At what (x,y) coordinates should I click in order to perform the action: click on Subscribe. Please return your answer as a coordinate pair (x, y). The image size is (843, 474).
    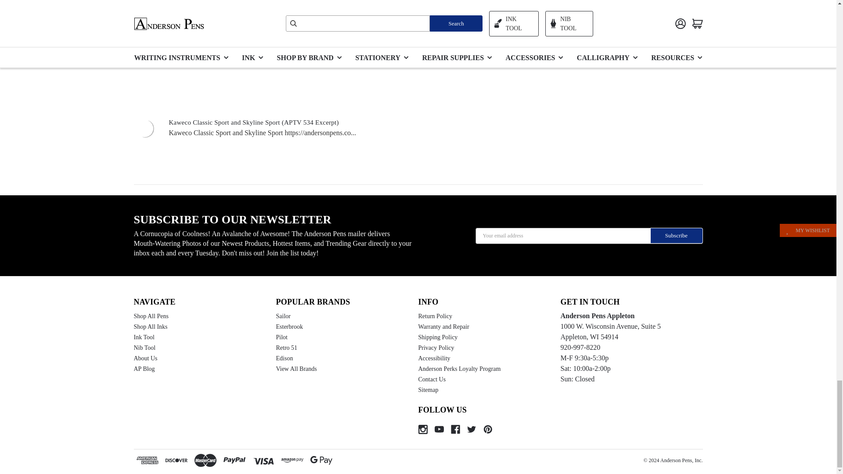
    Looking at the image, I should click on (676, 236).